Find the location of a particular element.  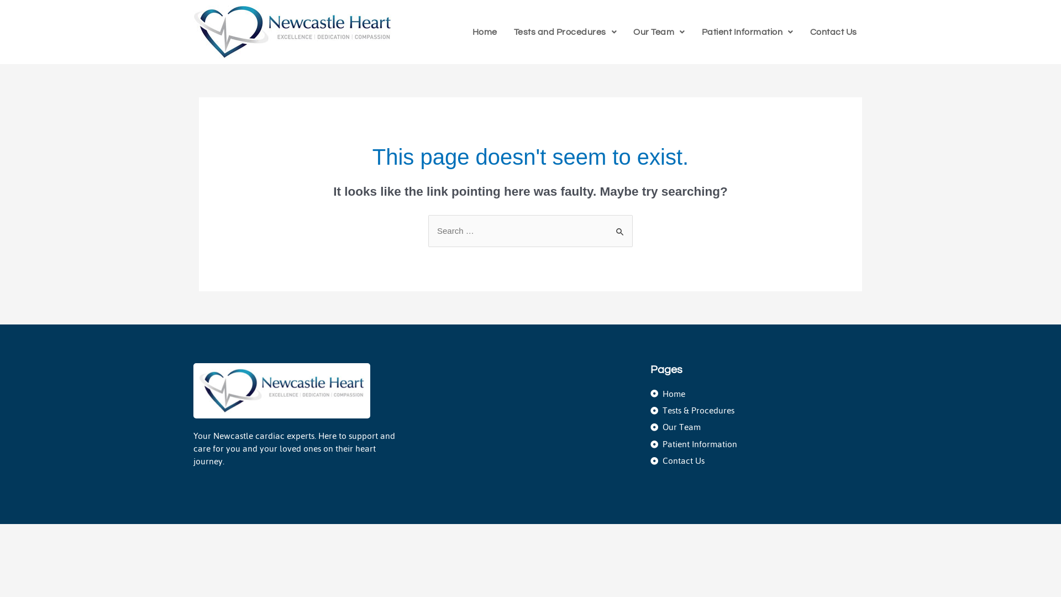

Contact Us is located at coordinates (759, 461).